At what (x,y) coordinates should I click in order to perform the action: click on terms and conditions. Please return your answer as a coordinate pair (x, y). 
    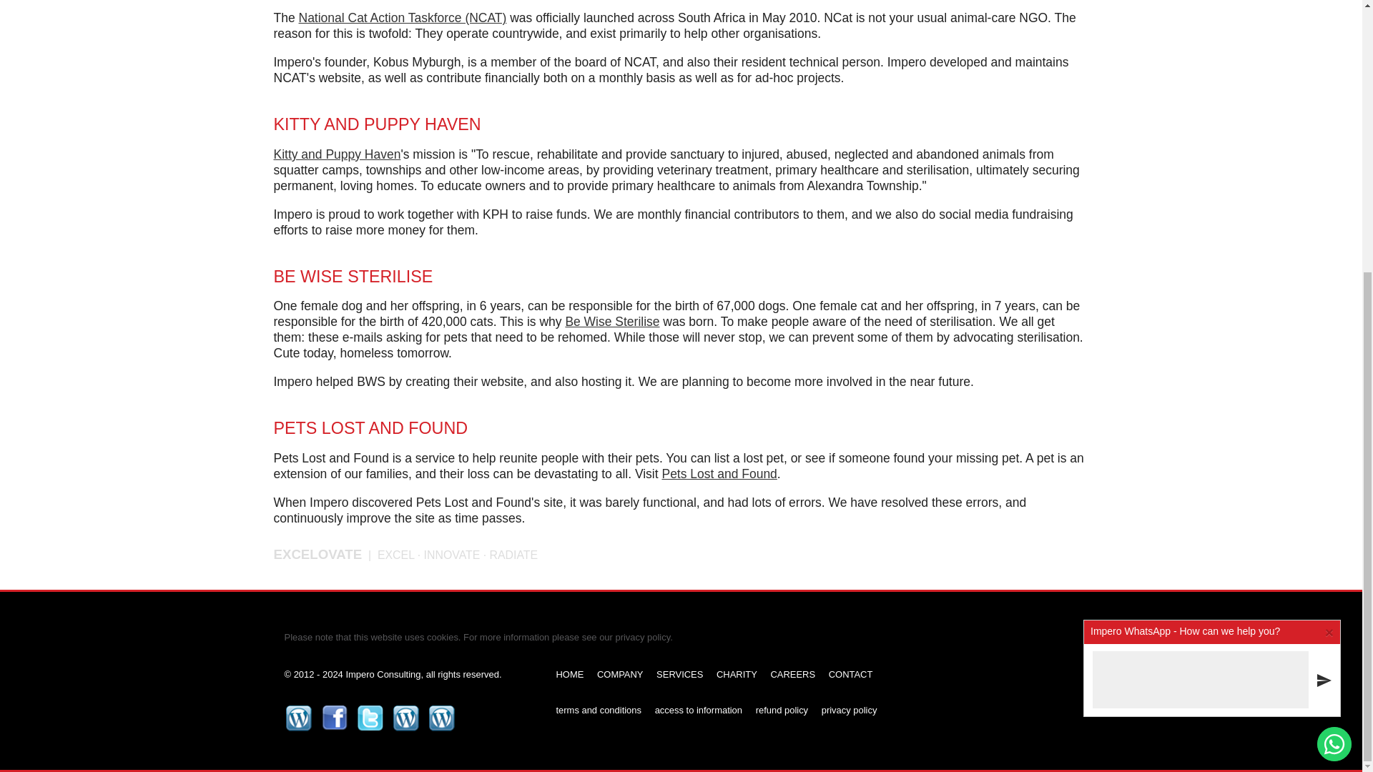
    Looking at the image, I should click on (604, 715).